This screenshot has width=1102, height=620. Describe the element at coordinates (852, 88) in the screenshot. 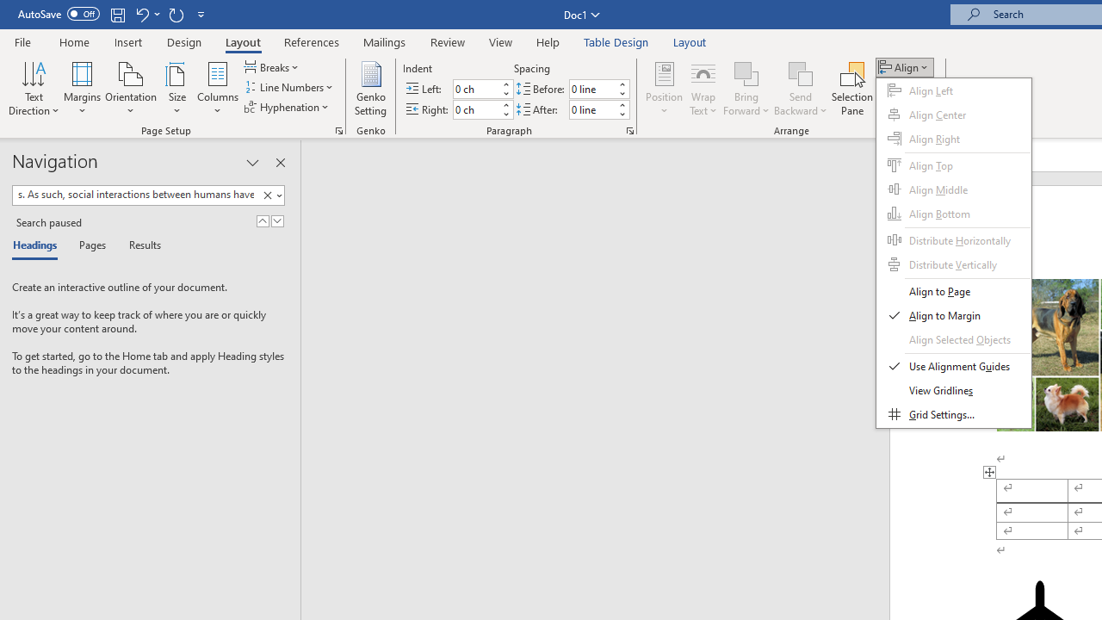

I see `Selection Pane...` at that location.